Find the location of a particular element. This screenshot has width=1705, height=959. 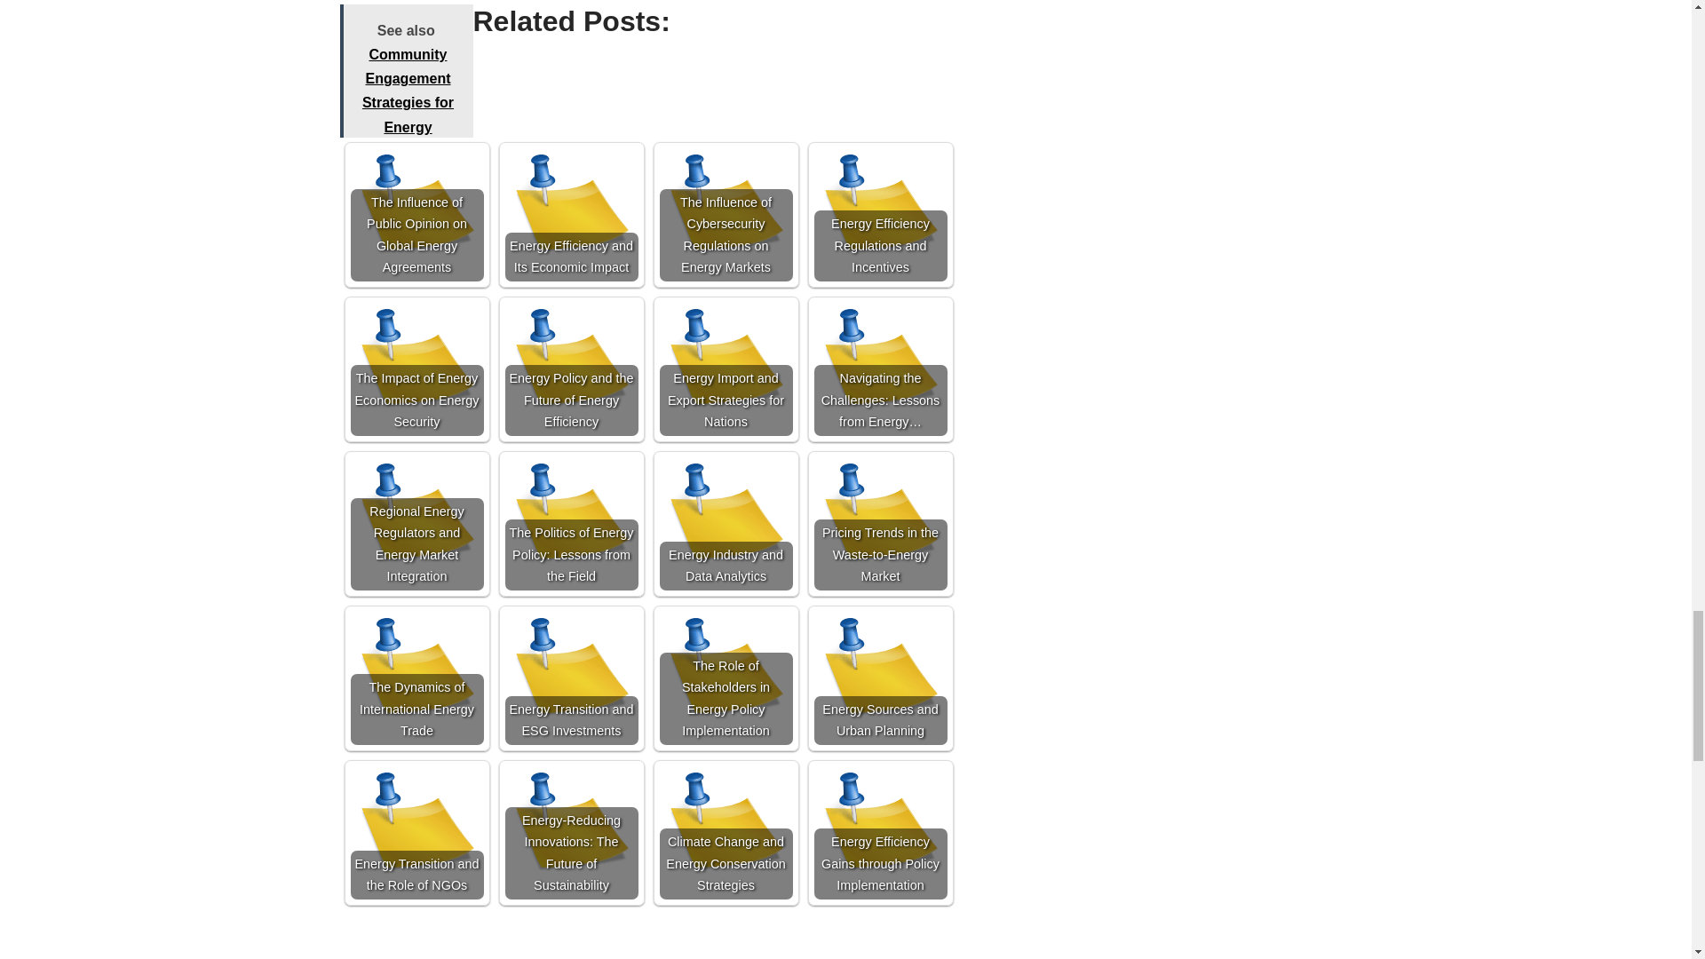

The Influence of Public Opinion on Global Energy Agreements is located at coordinates (416, 215).